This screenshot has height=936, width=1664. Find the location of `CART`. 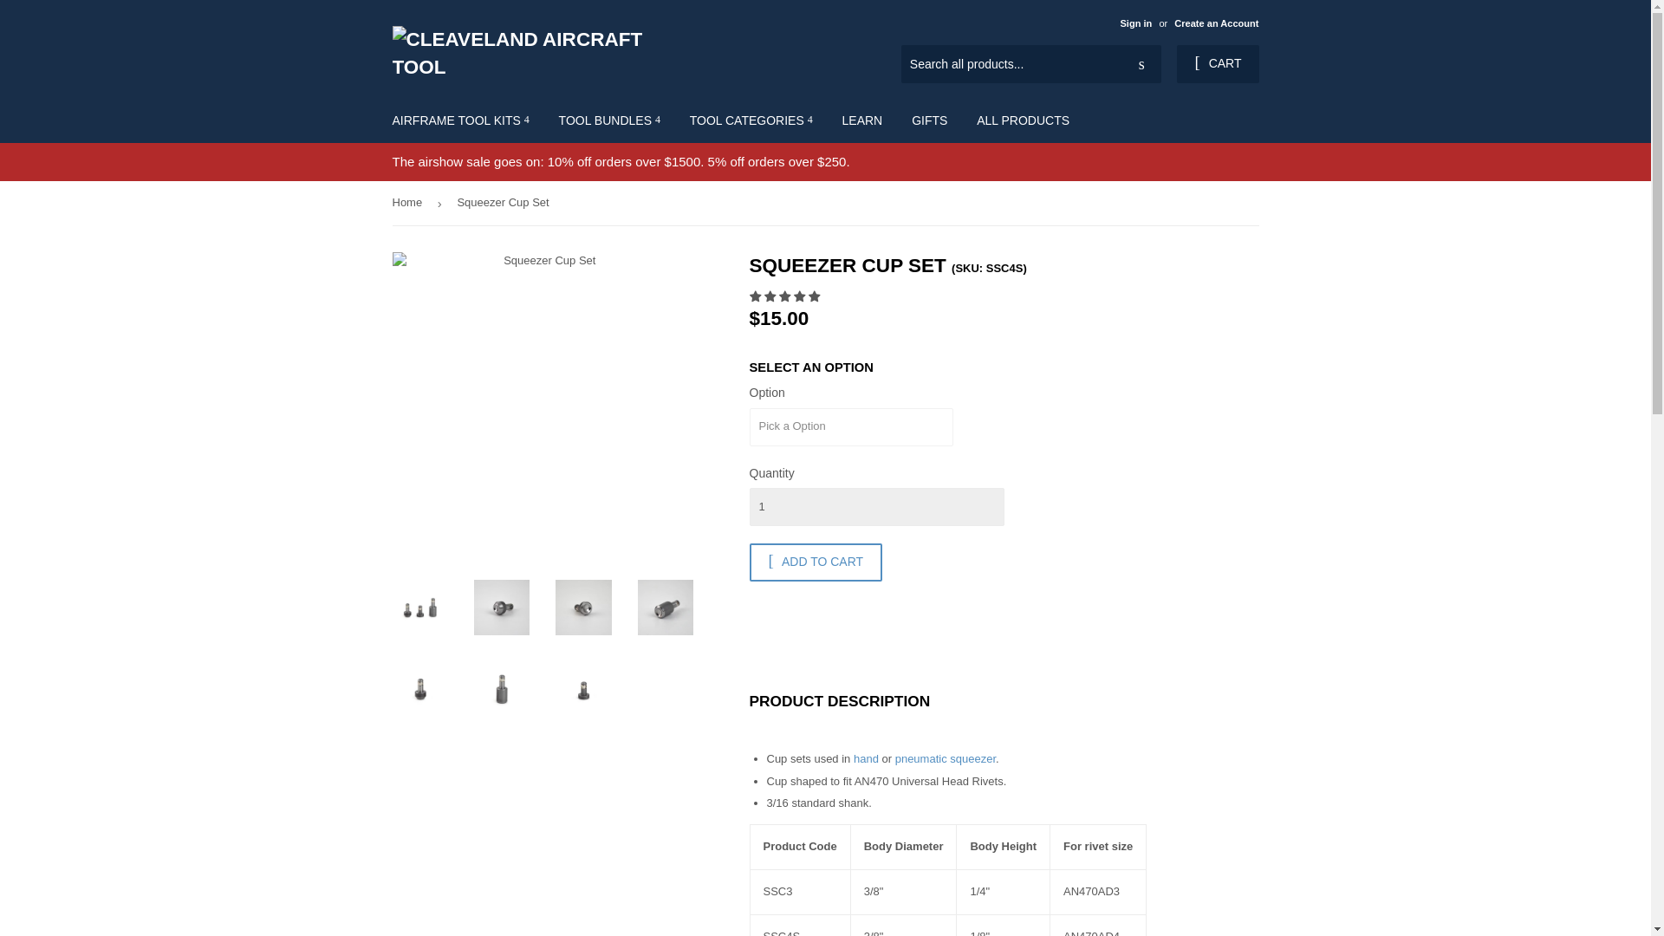

CART is located at coordinates (1217, 64).